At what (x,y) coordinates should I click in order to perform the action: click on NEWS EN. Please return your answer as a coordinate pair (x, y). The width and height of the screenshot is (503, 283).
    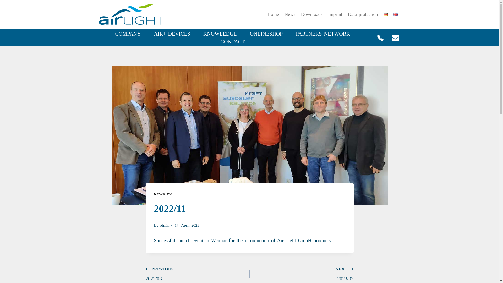
    Looking at the image, I should click on (163, 194).